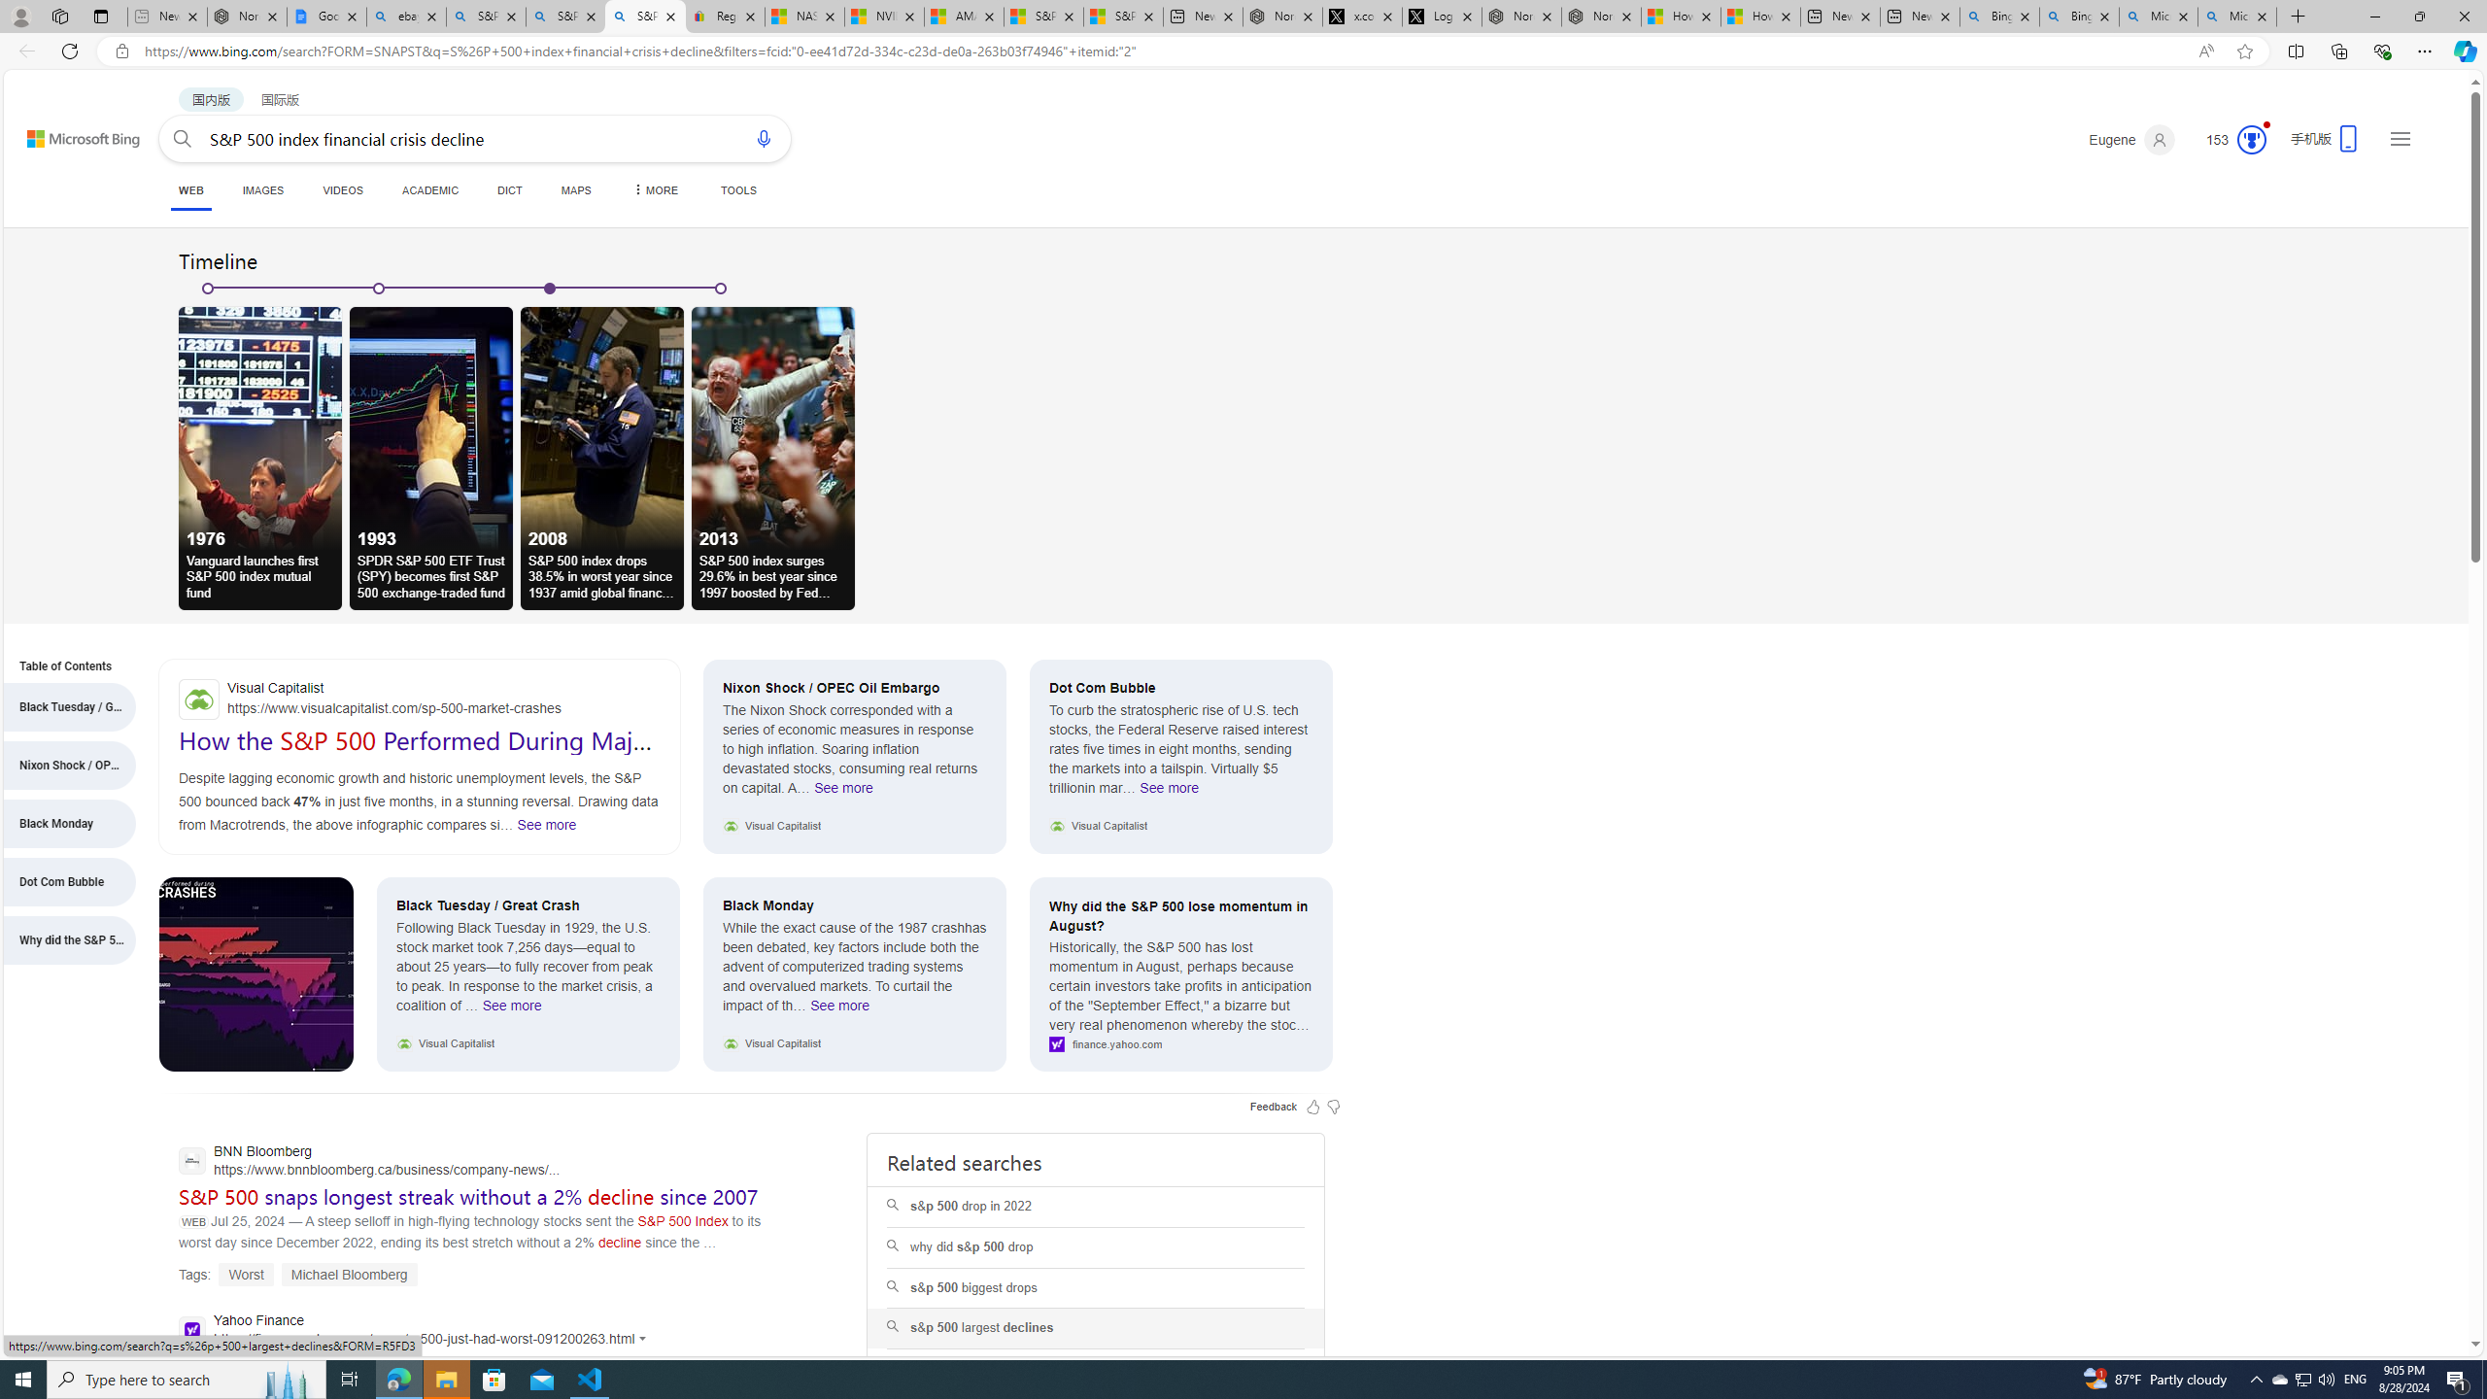 The width and height of the screenshot is (2487, 1399). Describe the element at coordinates (1096, 1370) in the screenshot. I see `s&p 500 index historical drops` at that location.